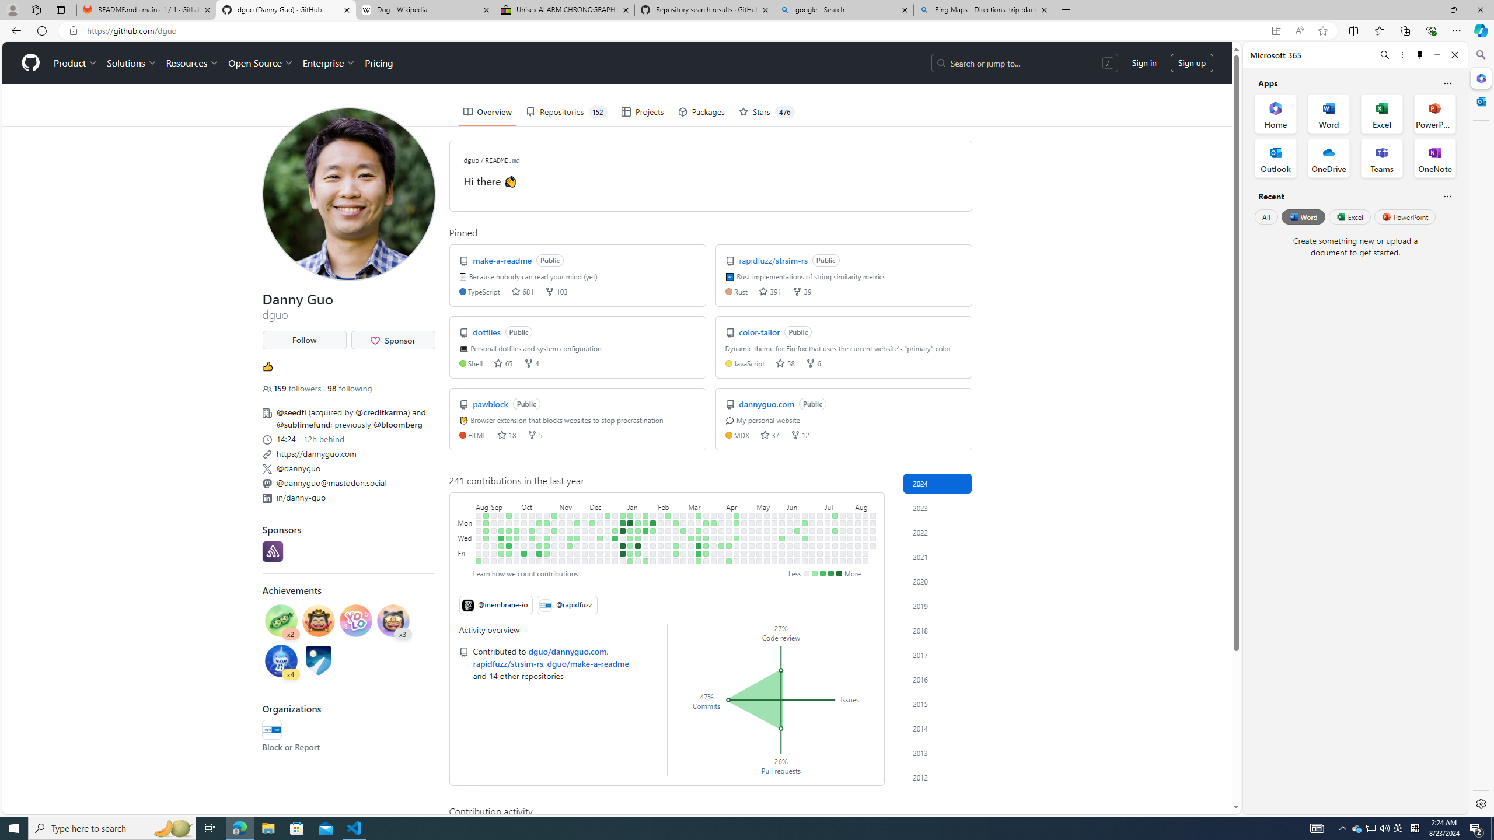  What do you see at coordinates (774, 553) in the screenshot?
I see `No contributions on May 24th.` at bounding box center [774, 553].